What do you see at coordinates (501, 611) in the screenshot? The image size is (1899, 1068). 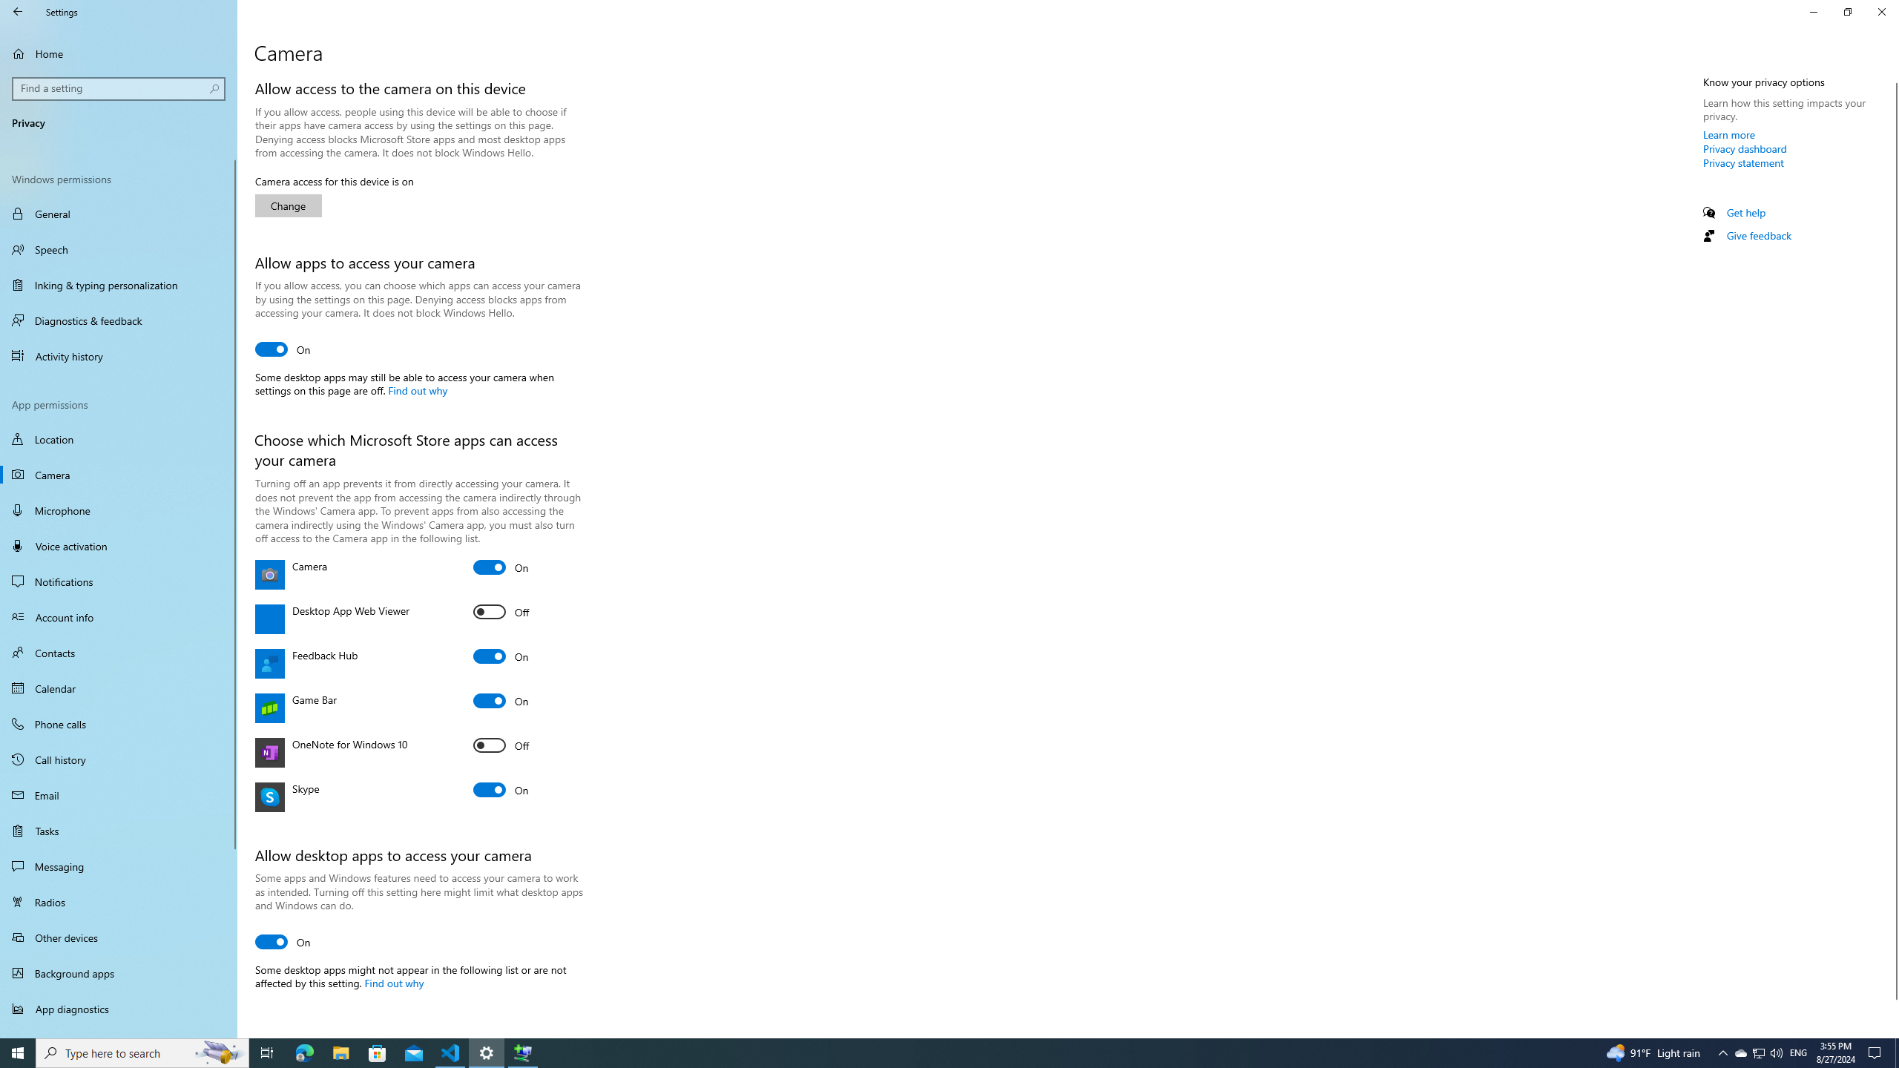 I see `Desktop App Web Viewer` at bounding box center [501, 611].